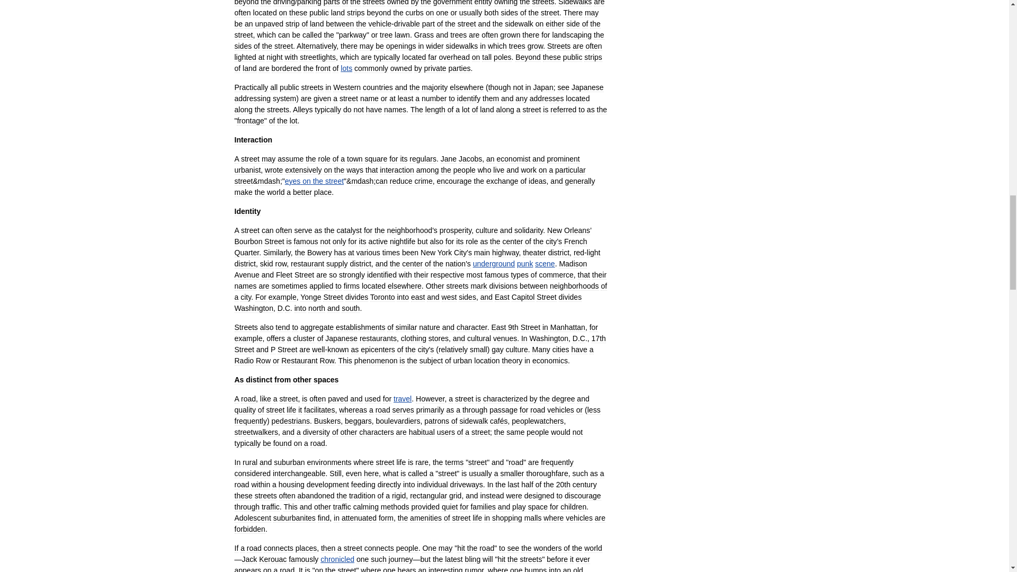 This screenshot has width=1017, height=572. What do you see at coordinates (545, 264) in the screenshot?
I see `scene` at bounding box center [545, 264].